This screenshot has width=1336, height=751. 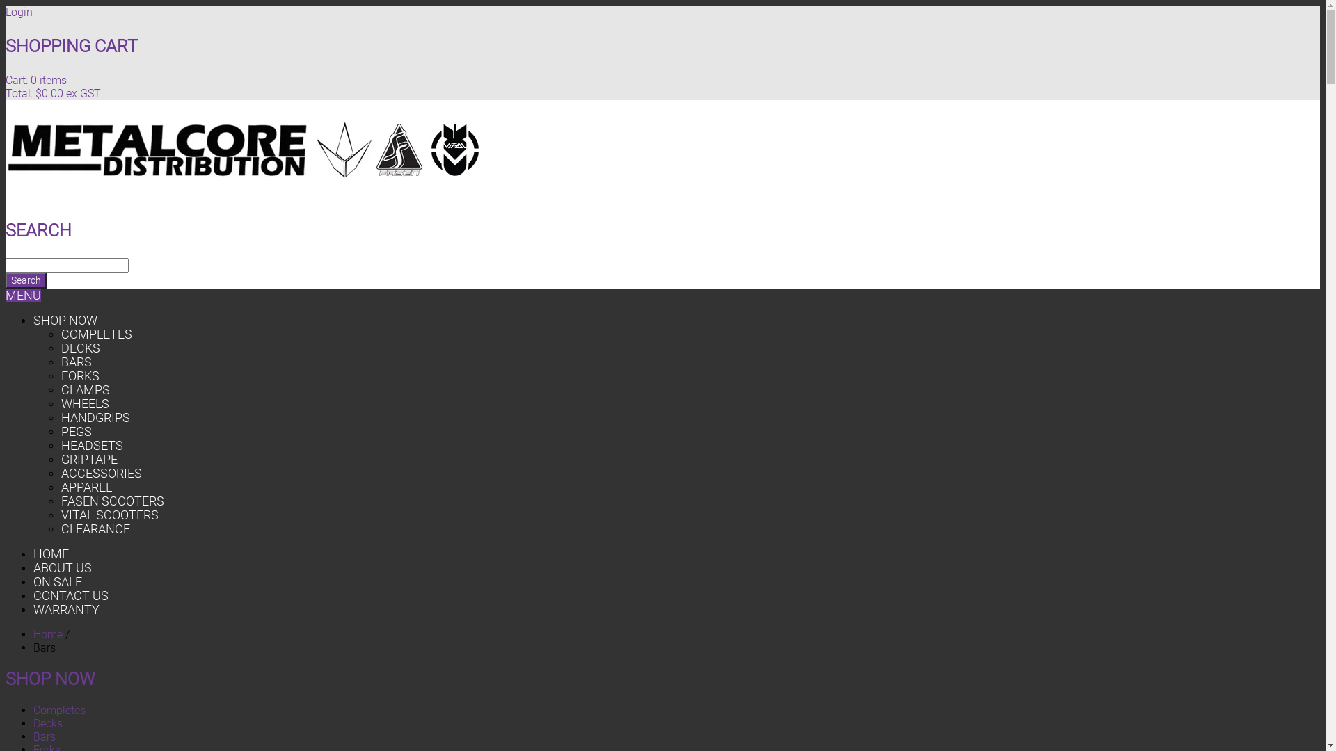 What do you see at coordinates (97, 334) in the screenshot?
I see `COMPLETES` at bounding box center [97, 334].